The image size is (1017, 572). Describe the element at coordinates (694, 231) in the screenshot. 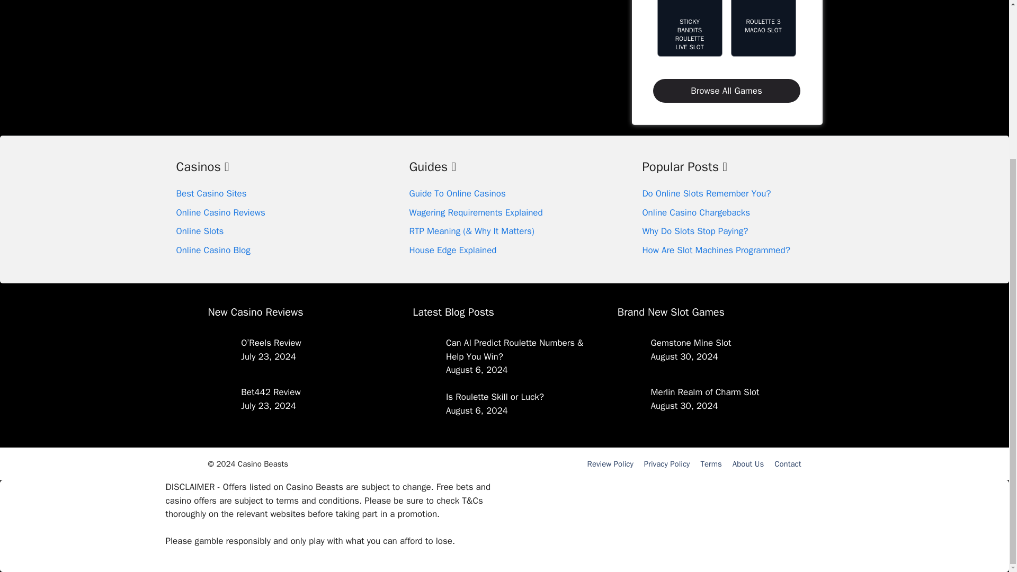

I see `Why Do Slots Stop Paying?` at that location.